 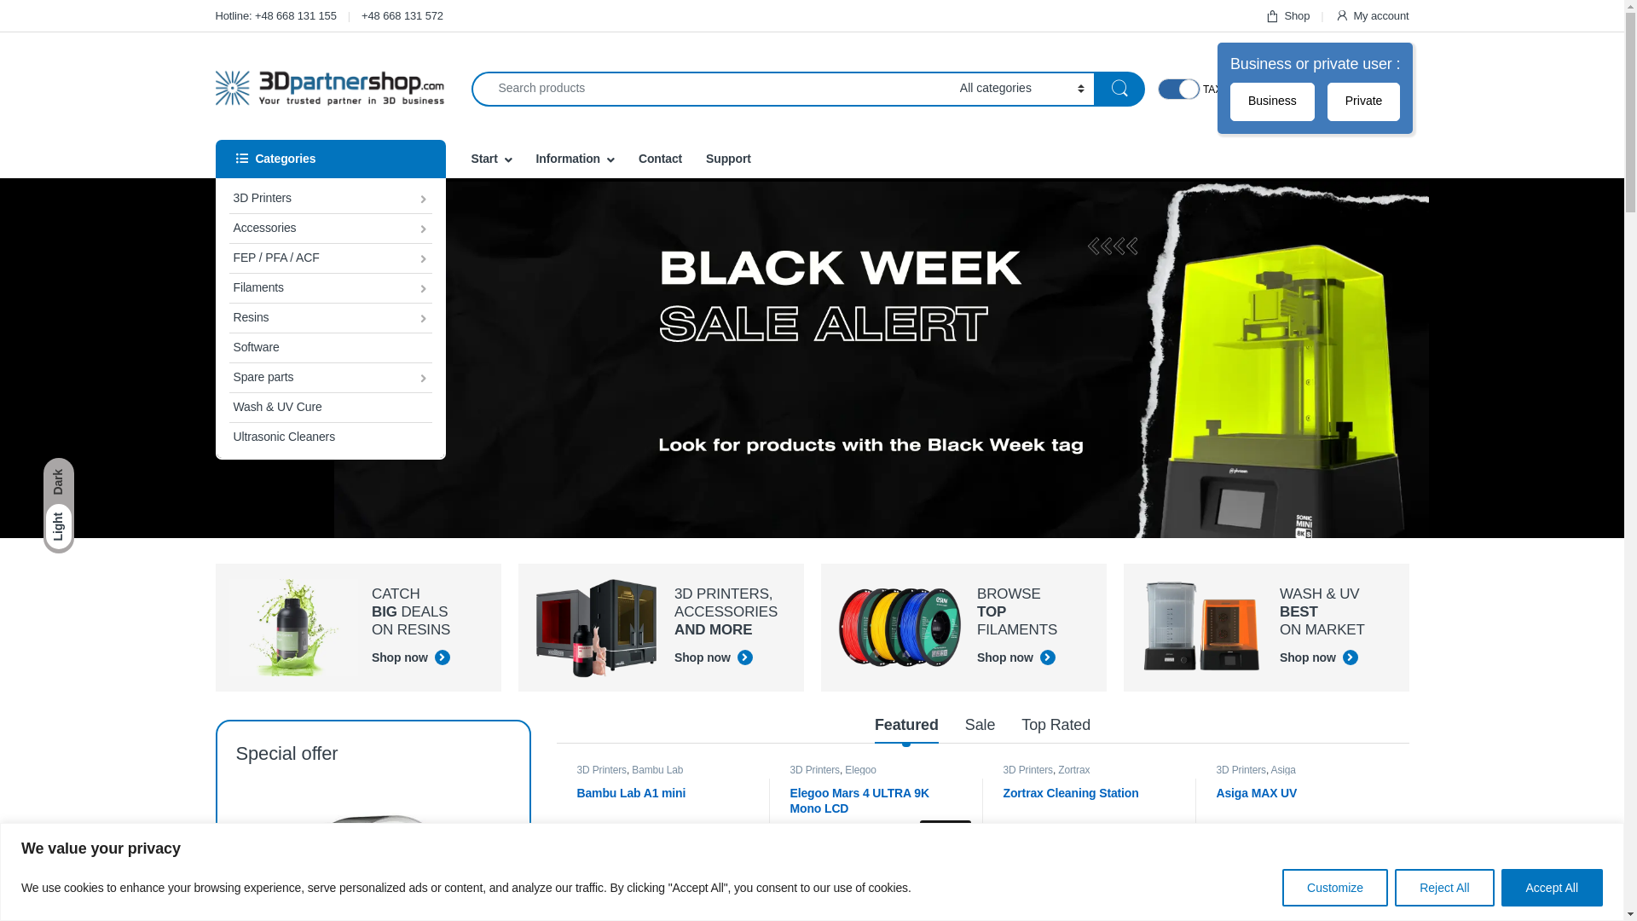 What do you see at coordinates (330, 200) in the screenshot?
I see `3D Printers` at bounding box center [330, 200].